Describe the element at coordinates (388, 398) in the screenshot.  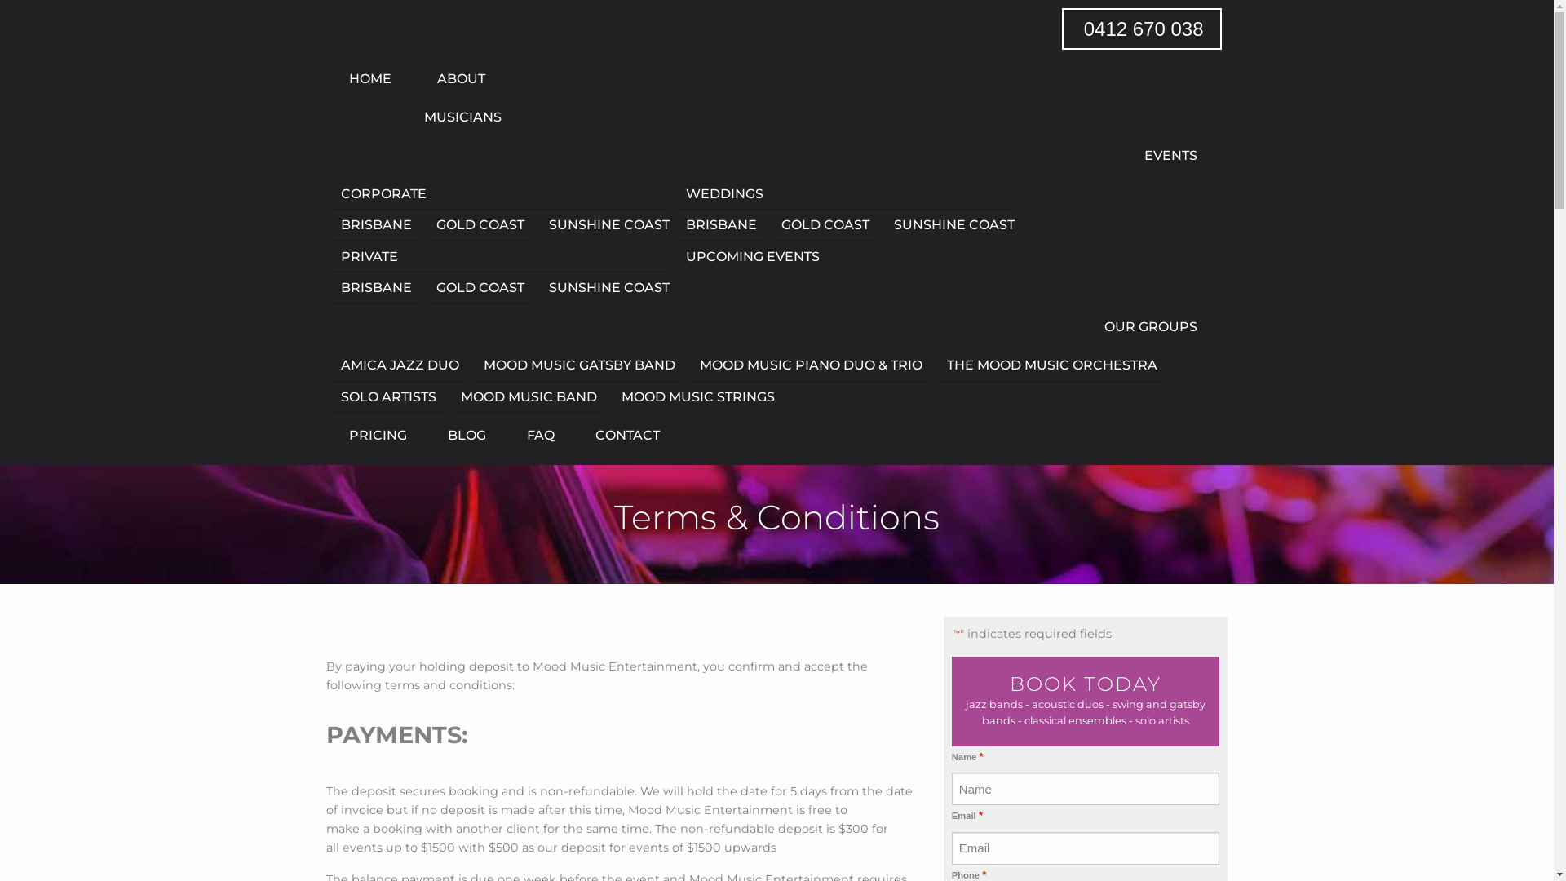
I see `SOLO ARTISTS` at that location.